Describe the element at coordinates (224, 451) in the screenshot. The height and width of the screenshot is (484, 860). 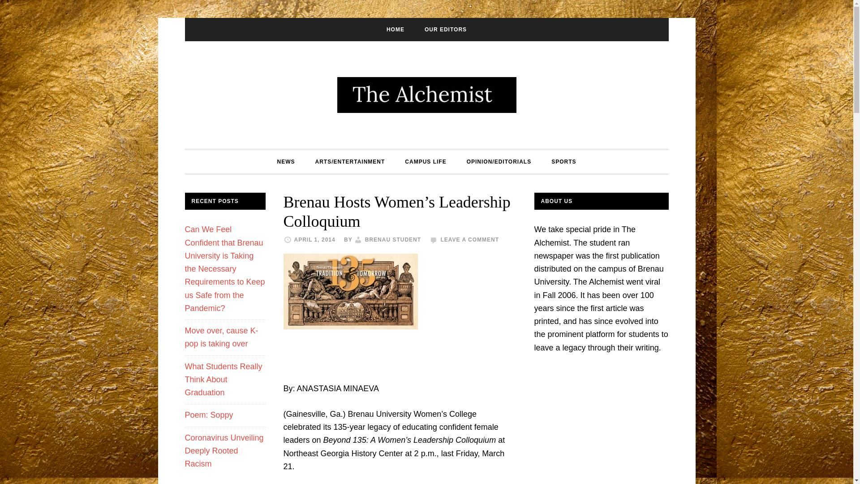
I see `Coronavirus Unveiling Deeply Rooted Racism` at that location.